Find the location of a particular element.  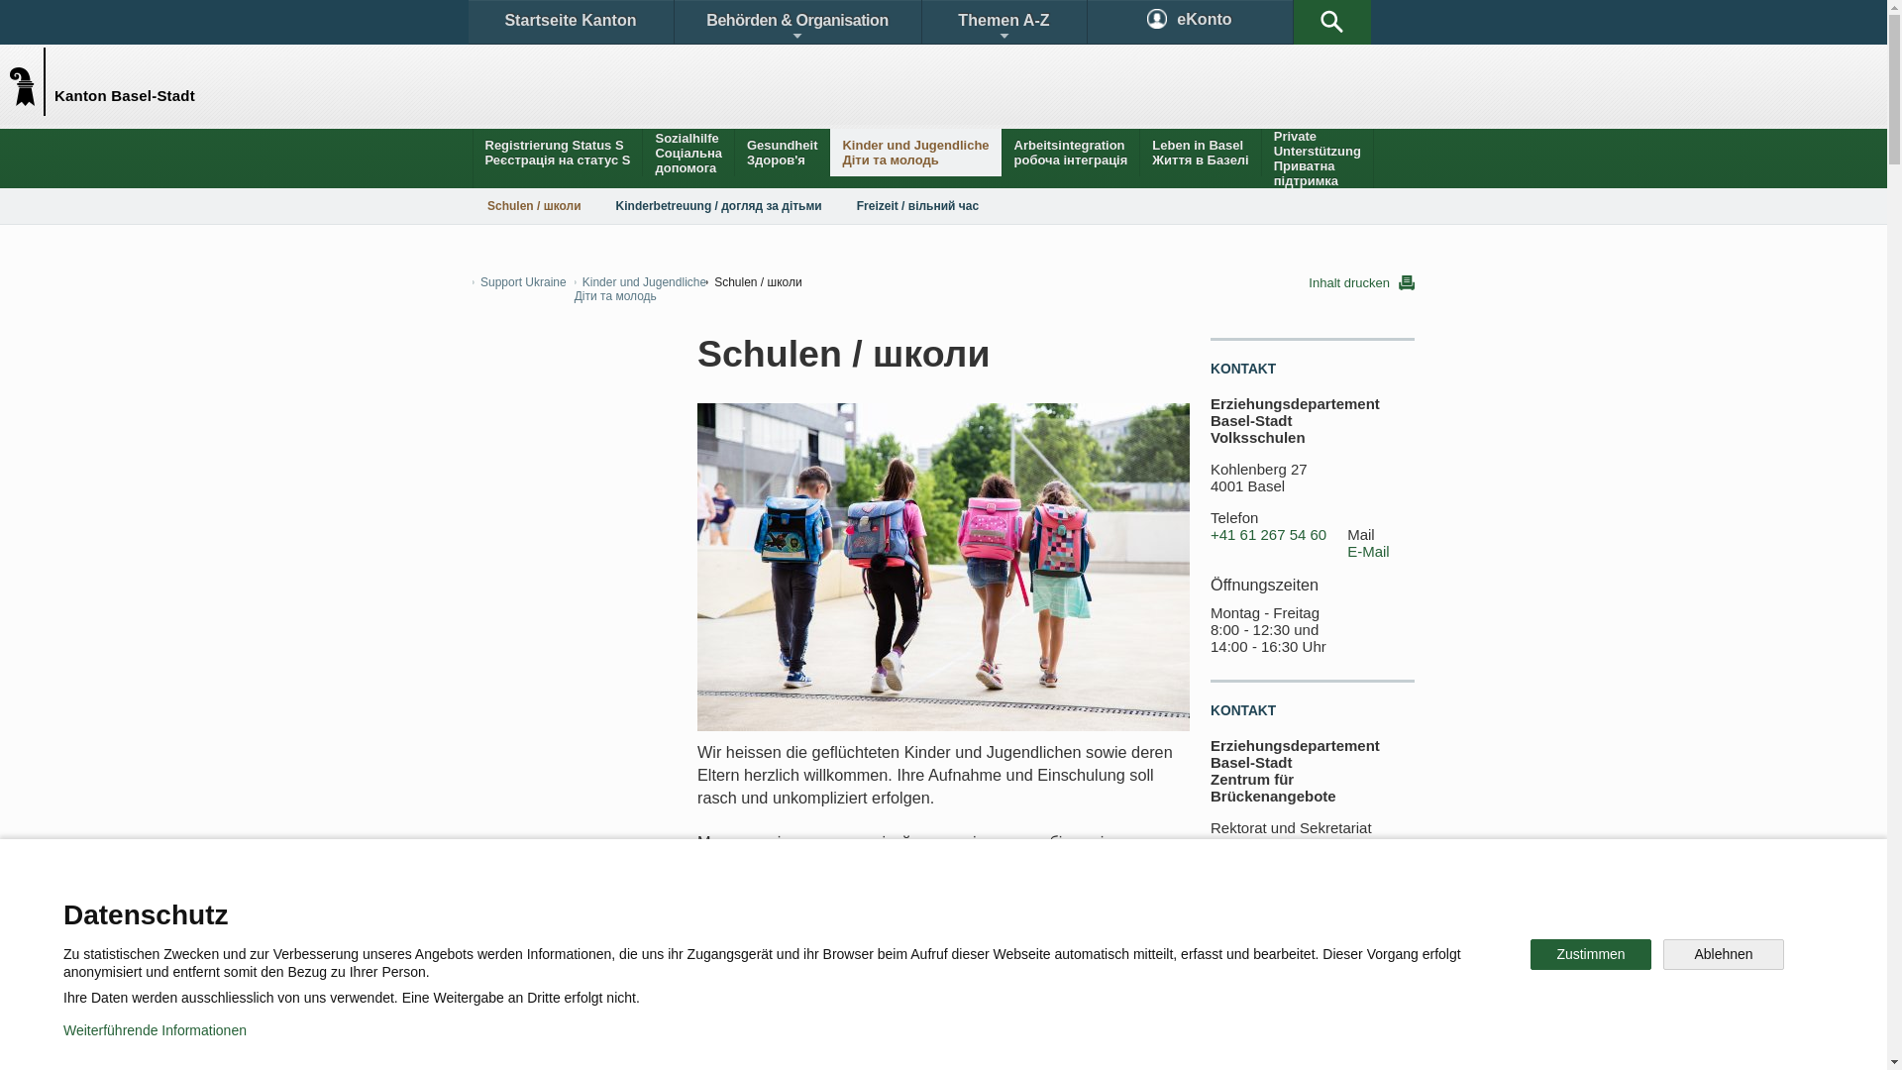

eKonto is located at coordinates (1191, 22).